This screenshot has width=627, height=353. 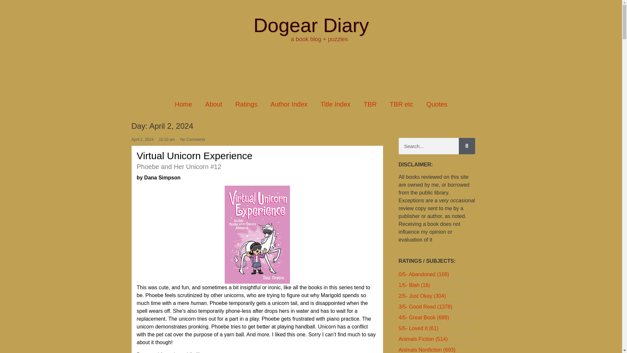 I want to click on Title Index, so click(x=336, y=104).